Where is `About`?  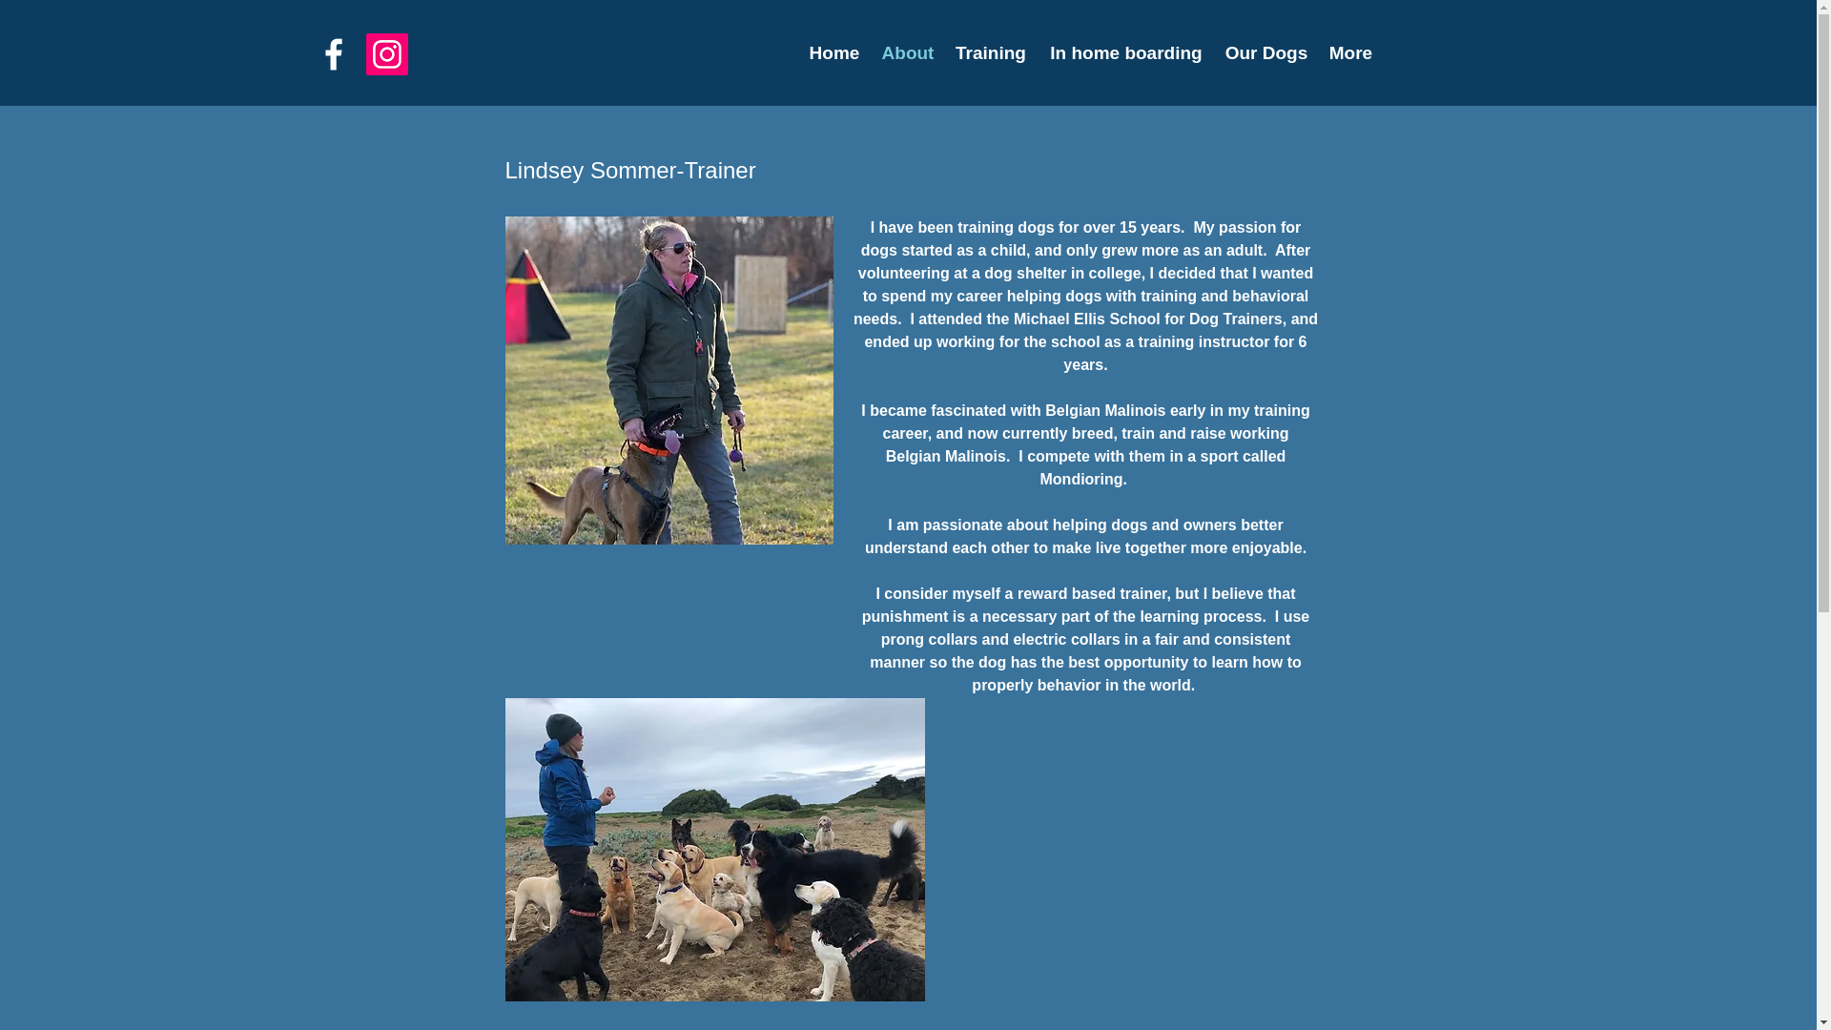 About is located at coordinates (908, 52).